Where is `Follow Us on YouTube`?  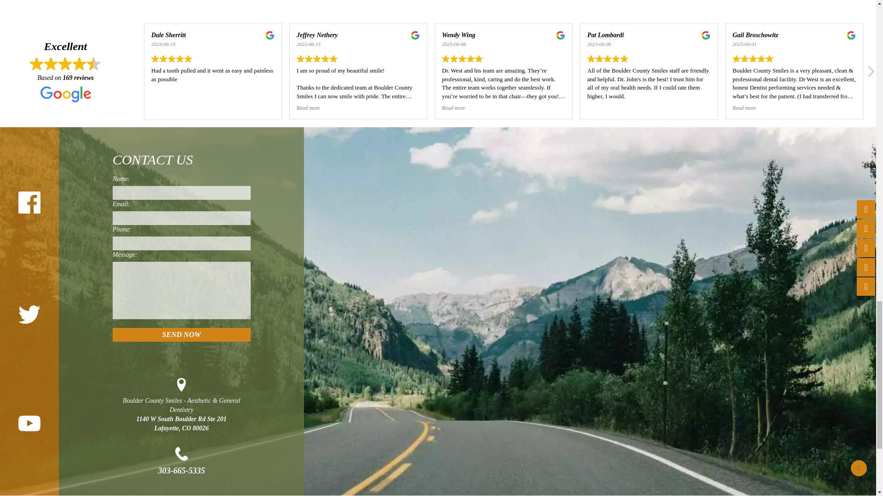 Follow Us on YouTube is located at coordinates (29, 423).